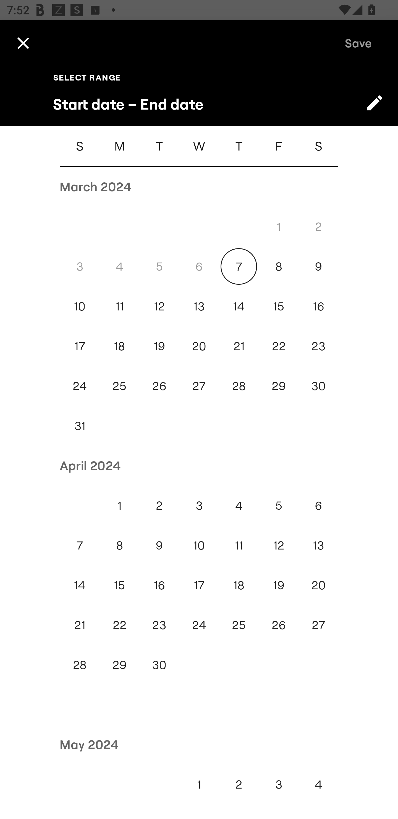 The height and width of the screenshot is (819, 398). What do you see at coordinates (119, 386) in the screenshot?
I see `25 Mon, Mar 25` at bounding box center [119, 386].